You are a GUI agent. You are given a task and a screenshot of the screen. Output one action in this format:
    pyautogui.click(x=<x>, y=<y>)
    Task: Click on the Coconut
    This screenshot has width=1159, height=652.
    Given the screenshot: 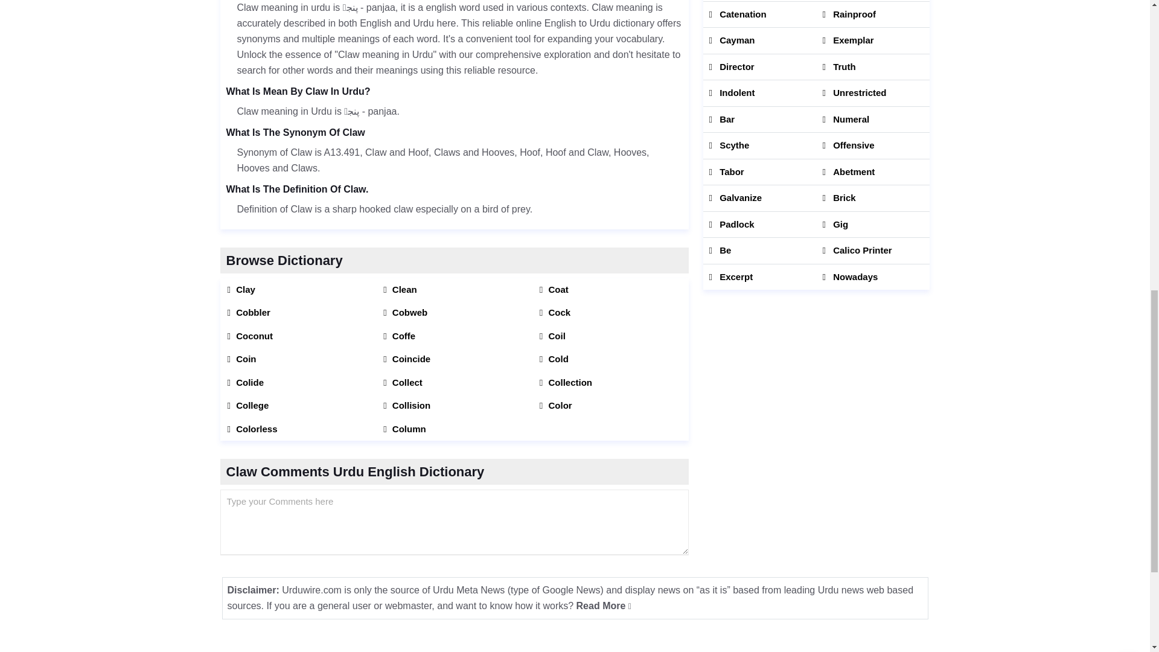 What is the action you would take?
    pyautogui.click(x=298, y=336)
    